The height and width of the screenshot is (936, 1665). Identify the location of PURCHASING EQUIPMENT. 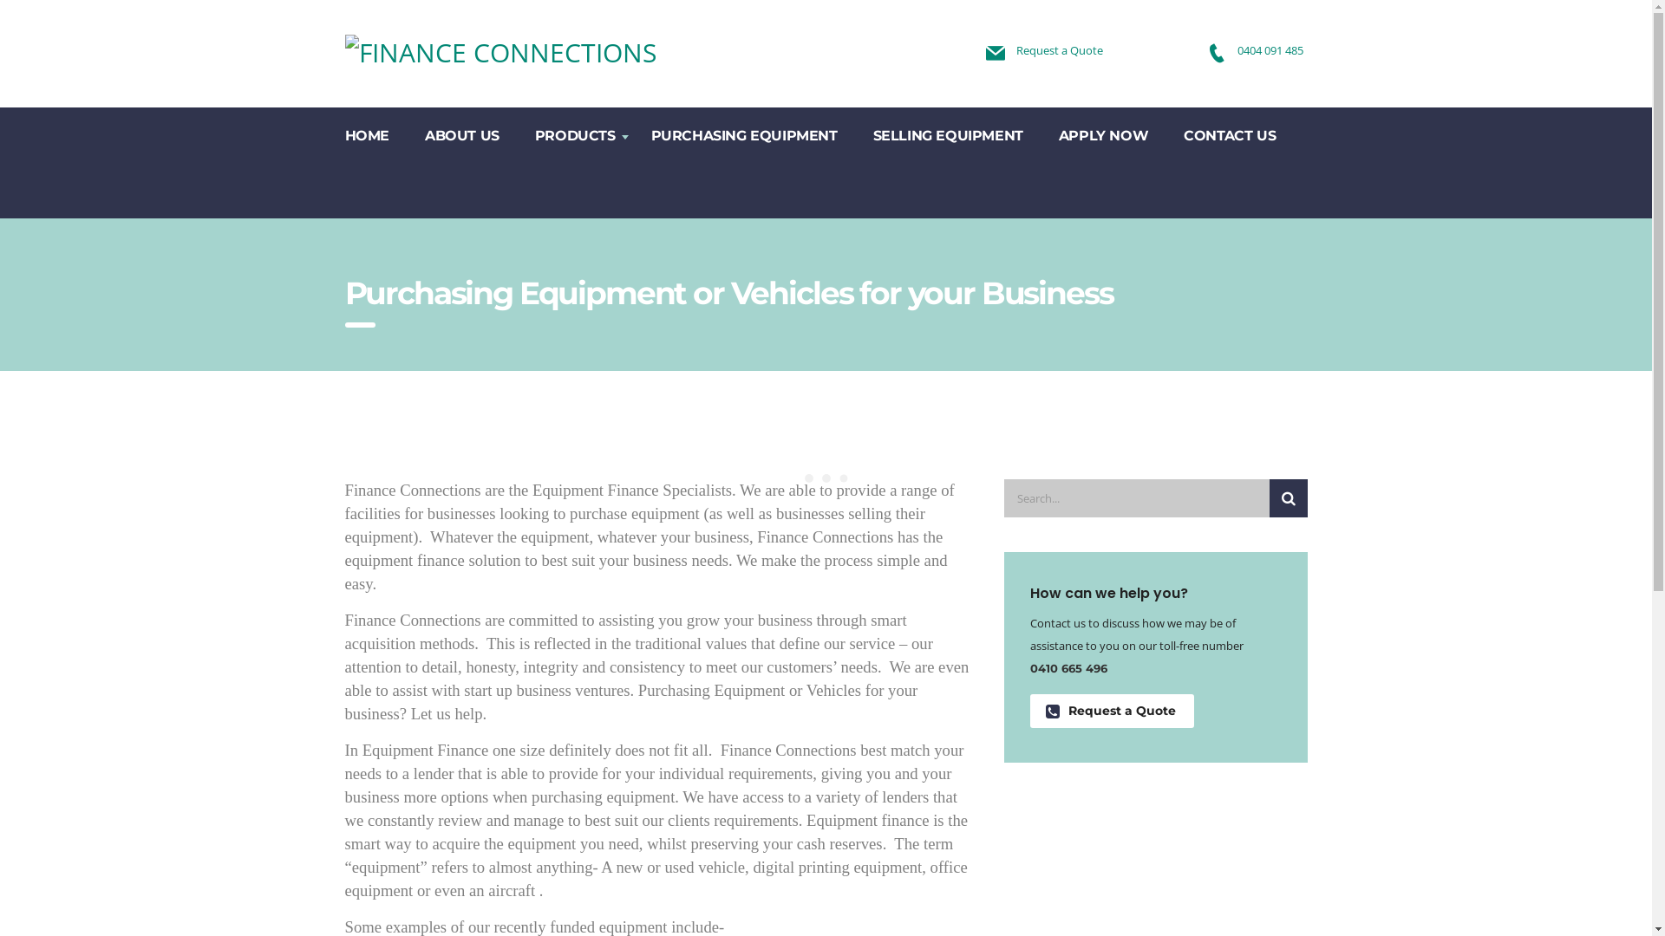
(745, 135).